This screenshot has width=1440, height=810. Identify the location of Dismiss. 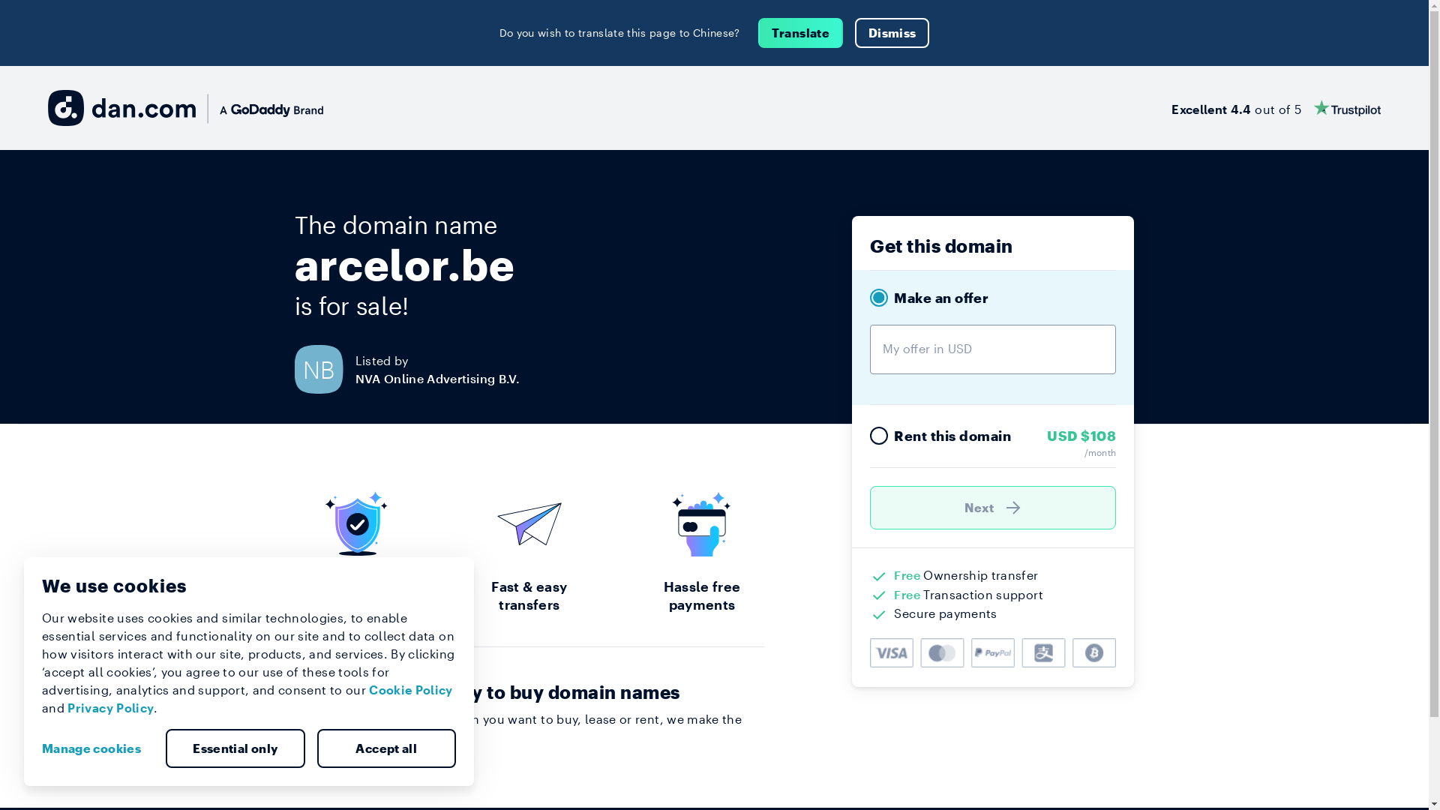
(892, 33).